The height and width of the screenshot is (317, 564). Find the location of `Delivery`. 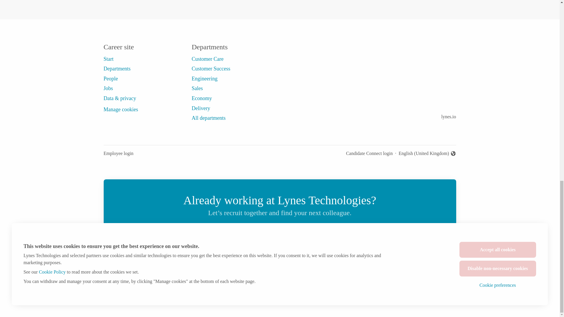

Delivery is located at coordinates (201, 108).